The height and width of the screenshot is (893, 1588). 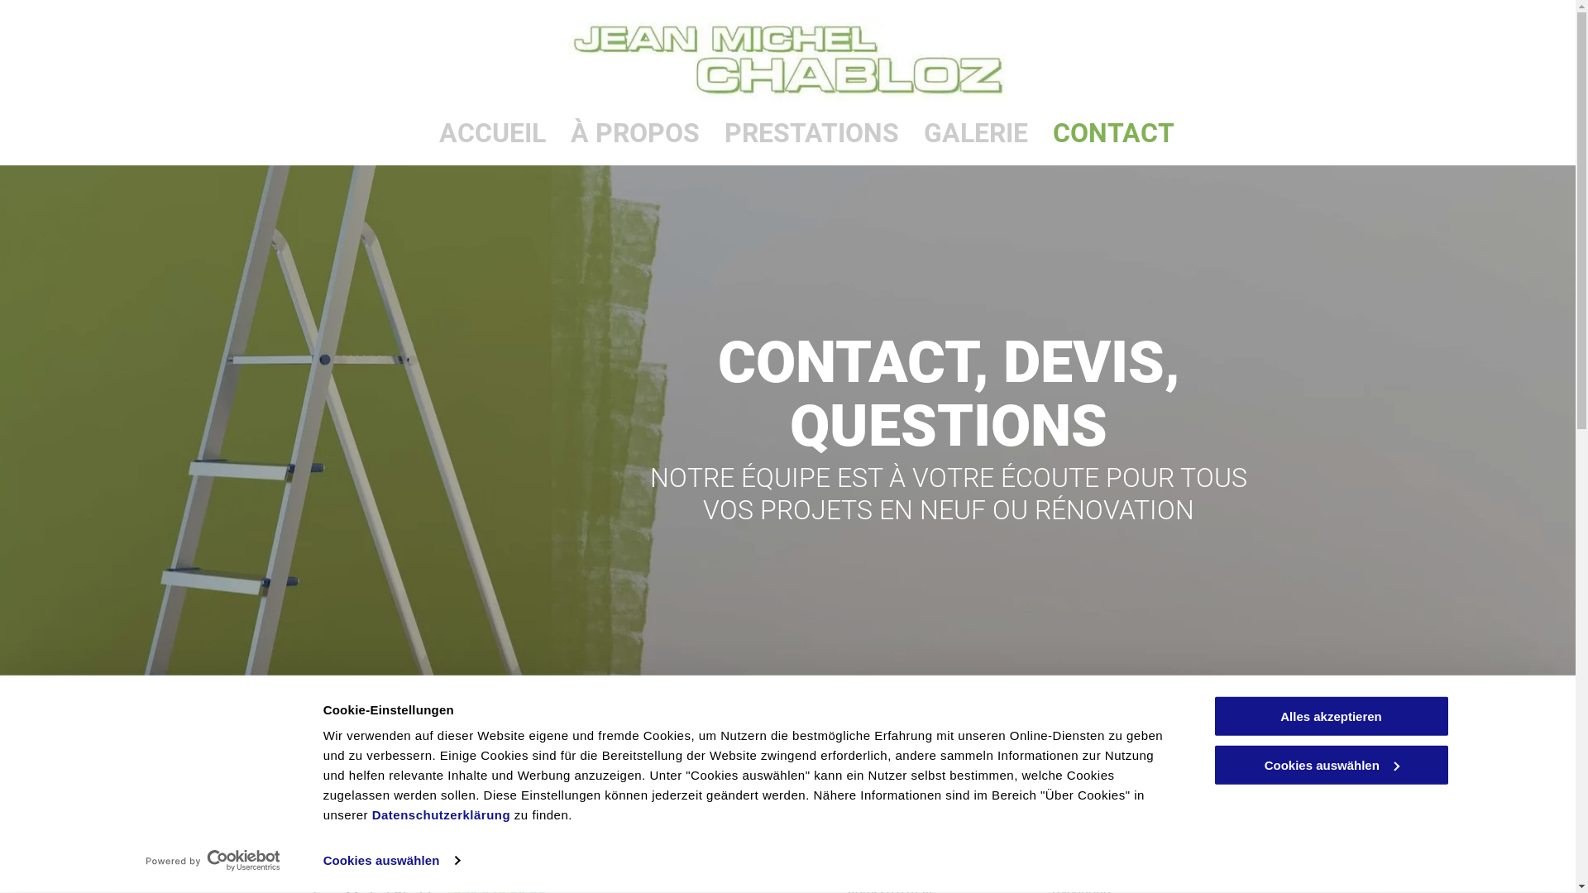 What do you see at coordinates (976, 134) in the screenshot?
I see `GALERIE` at bounding box center [976, 134].